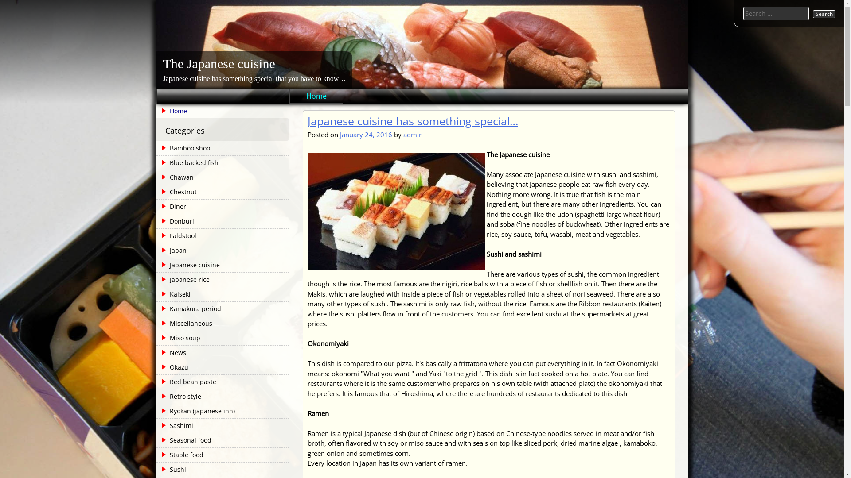 This screenshot has height=478, width=851. What do you see at coordinates (176, 221) in the screenshot?
I see `Donburi` at bounding box center [176, 221].